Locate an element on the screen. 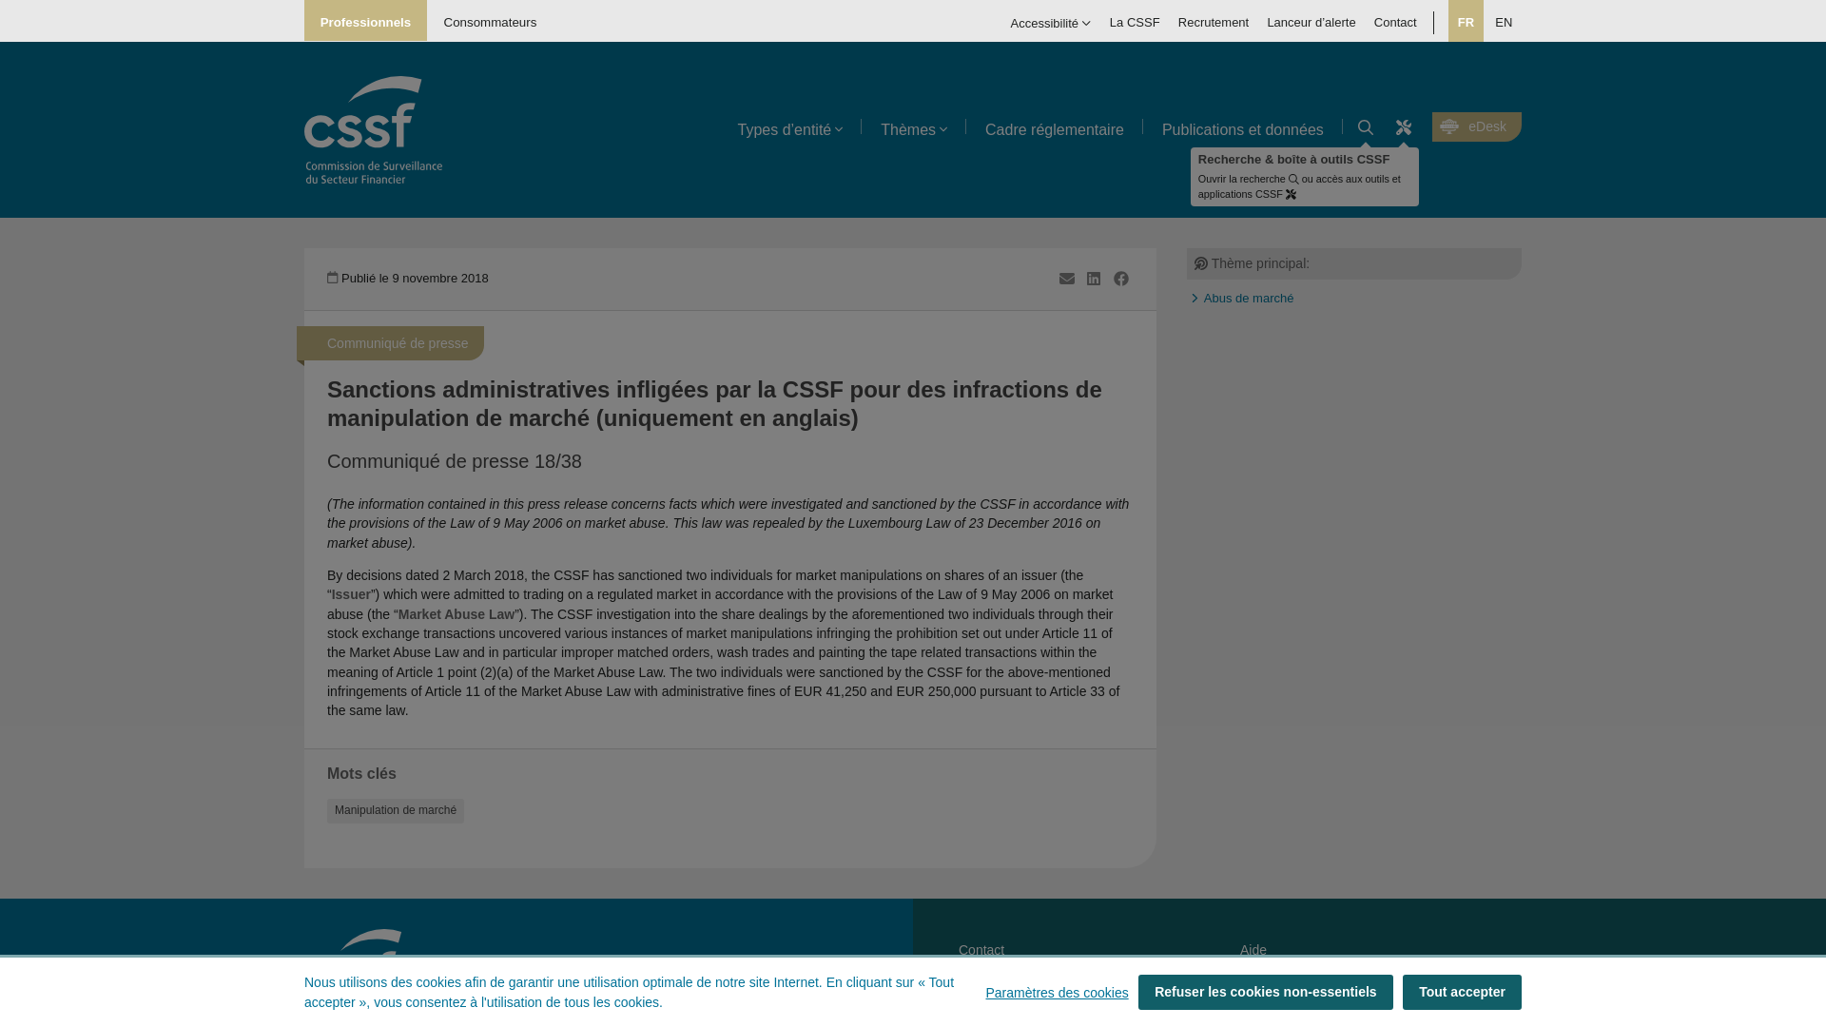  eDesk is located at coordinates (1476, 127).